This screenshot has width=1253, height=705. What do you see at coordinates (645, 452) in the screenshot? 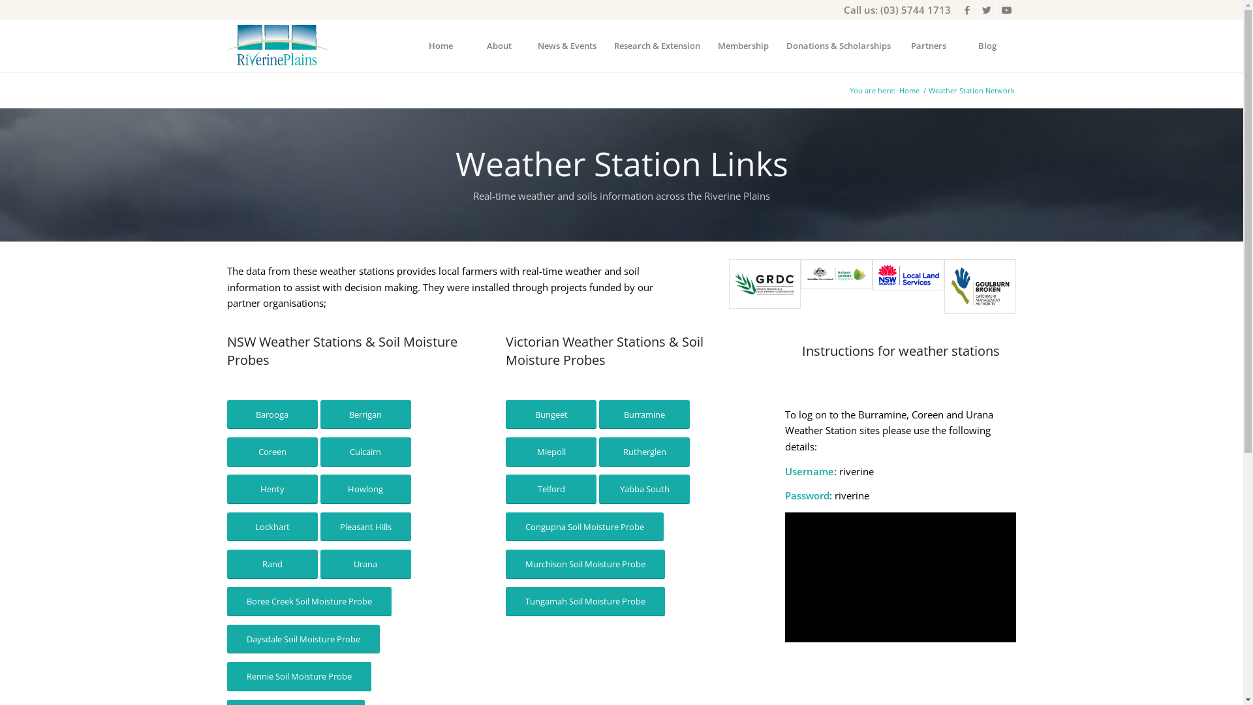
I see `Rutherglen` at bounding box center [645, 452].